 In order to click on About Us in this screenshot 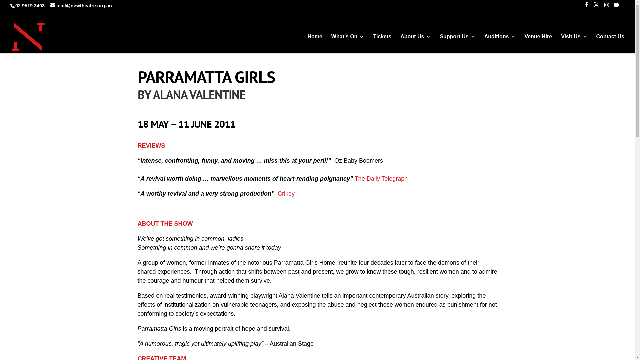, I will do `click(415, 45)`.